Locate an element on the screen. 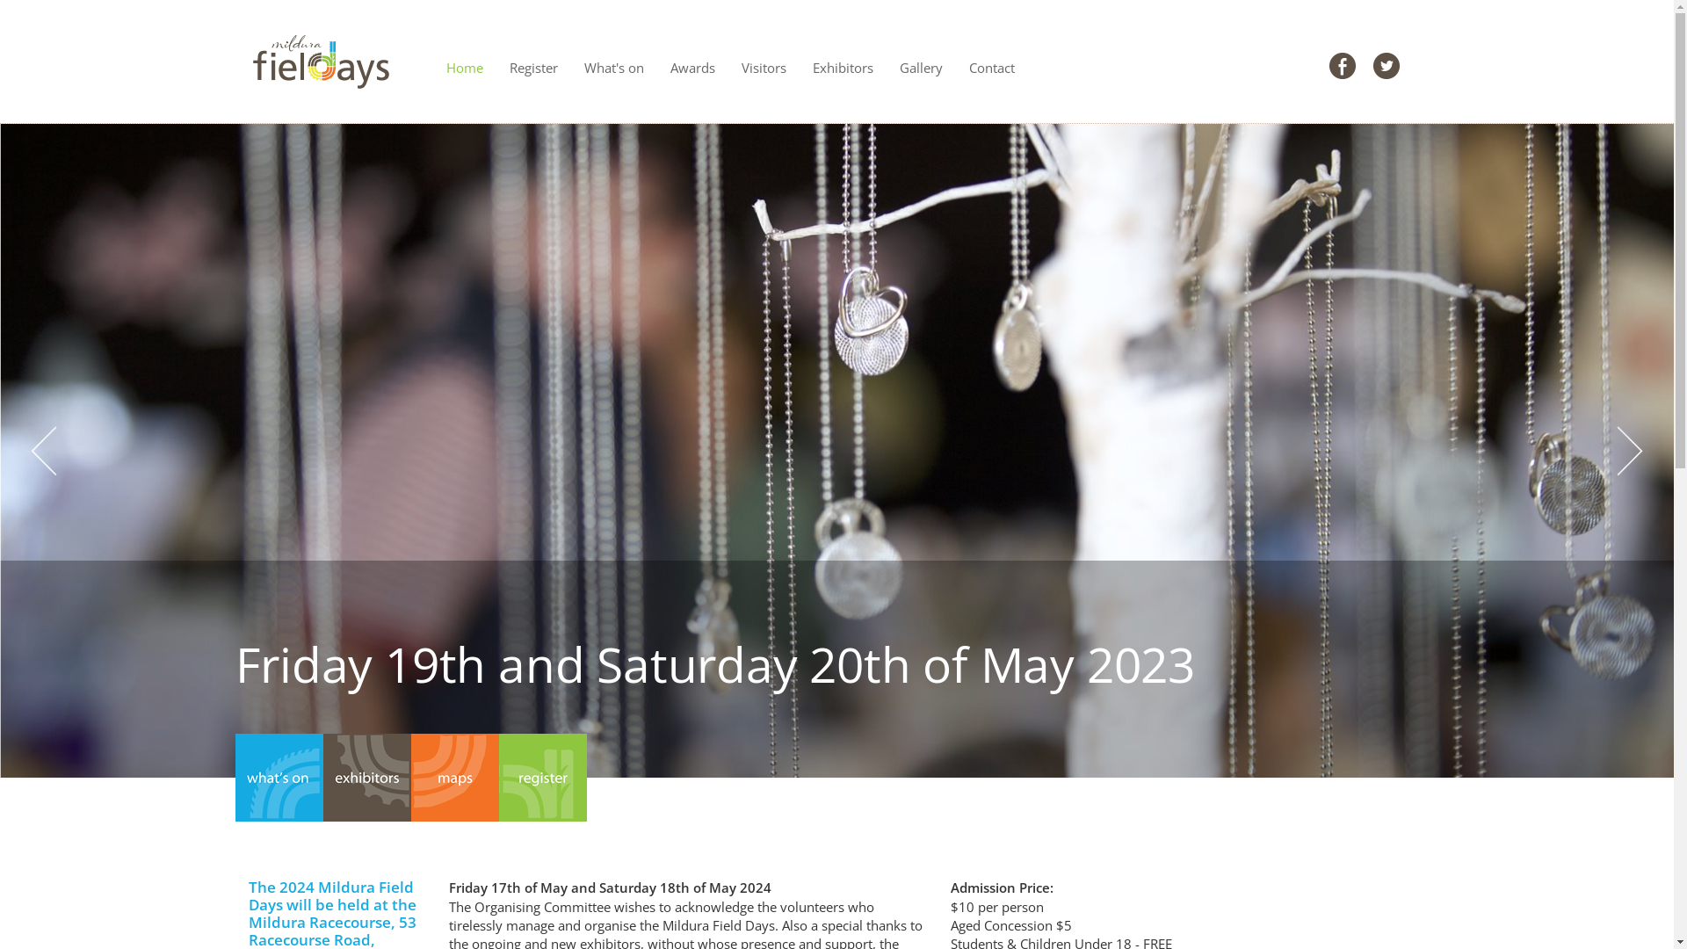  Awards is located at coordinates (692, 62).